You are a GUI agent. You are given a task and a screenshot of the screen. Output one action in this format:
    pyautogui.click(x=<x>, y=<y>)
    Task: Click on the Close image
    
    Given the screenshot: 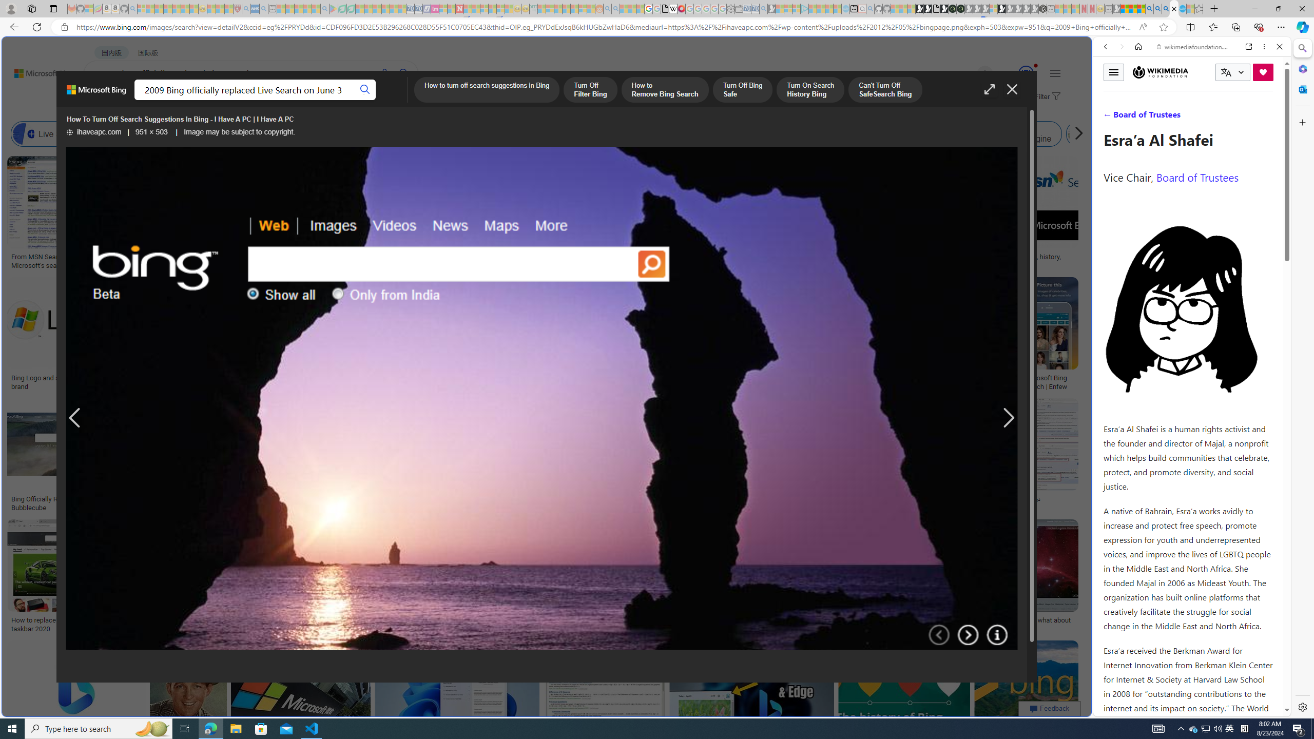 What is the action you would take?
    pyautogui.click(x=1012, y=89)
    